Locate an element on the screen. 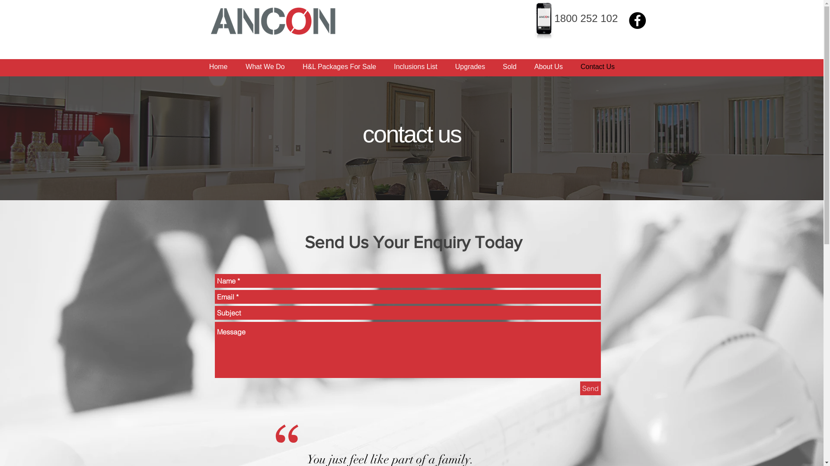  Contact Us is located at coordinates (597, 66).